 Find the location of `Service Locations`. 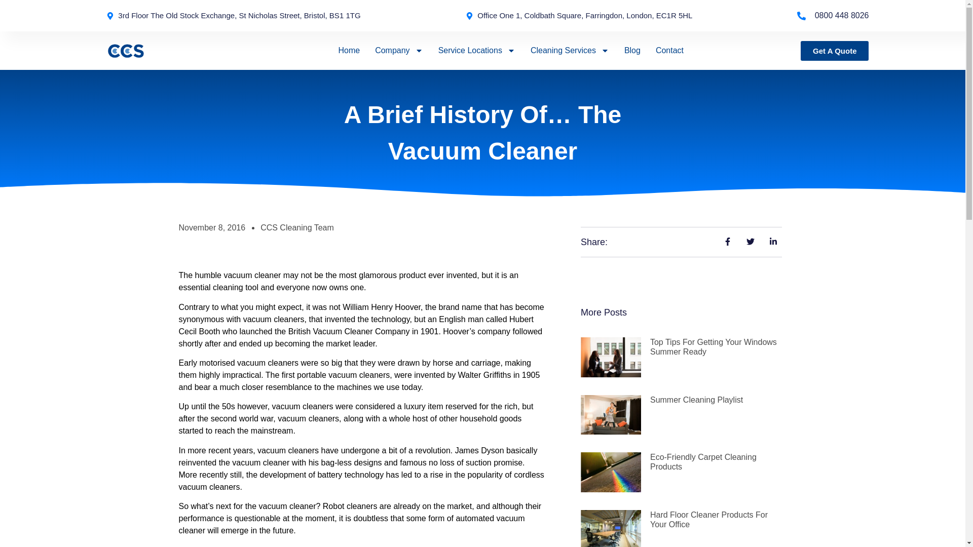

Service Locations is located at coordinates (477, 51).